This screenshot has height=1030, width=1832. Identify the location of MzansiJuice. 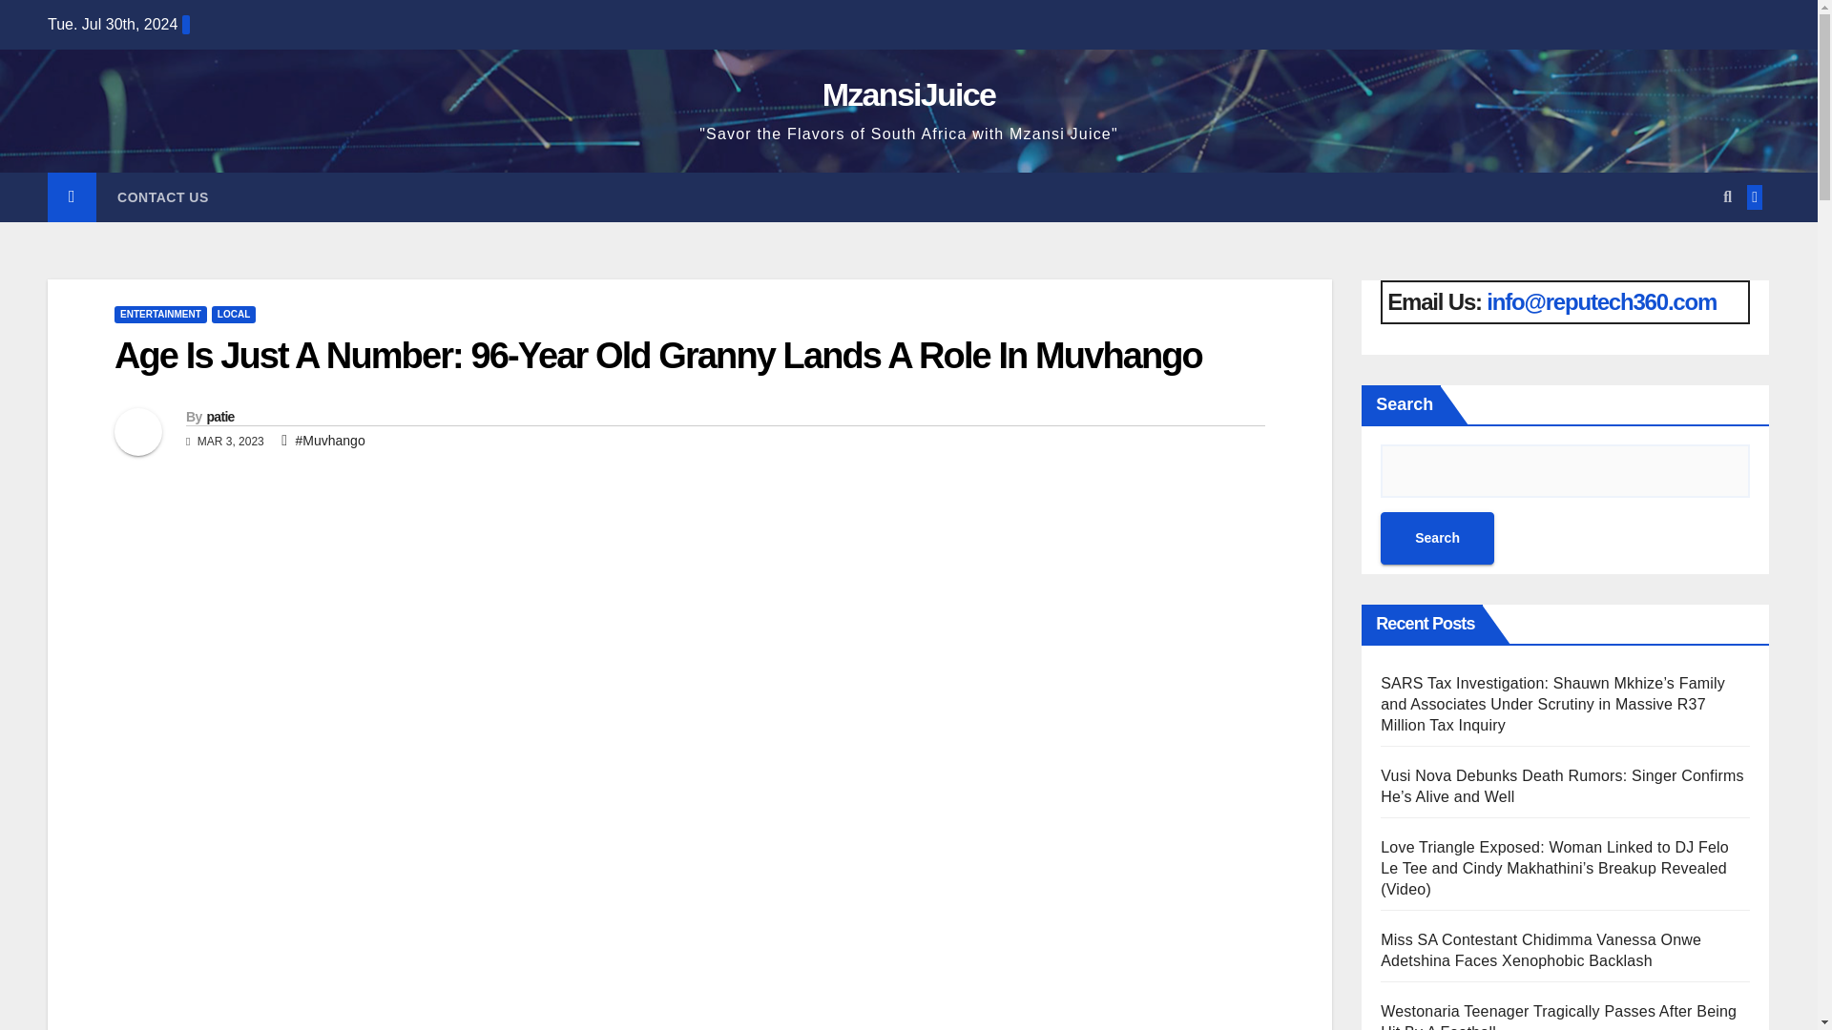
(909, 93).